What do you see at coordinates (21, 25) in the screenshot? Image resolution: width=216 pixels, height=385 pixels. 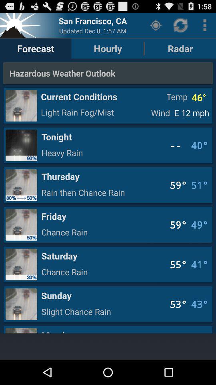 I see `click to get weather information` at bounding box center [21, 25].